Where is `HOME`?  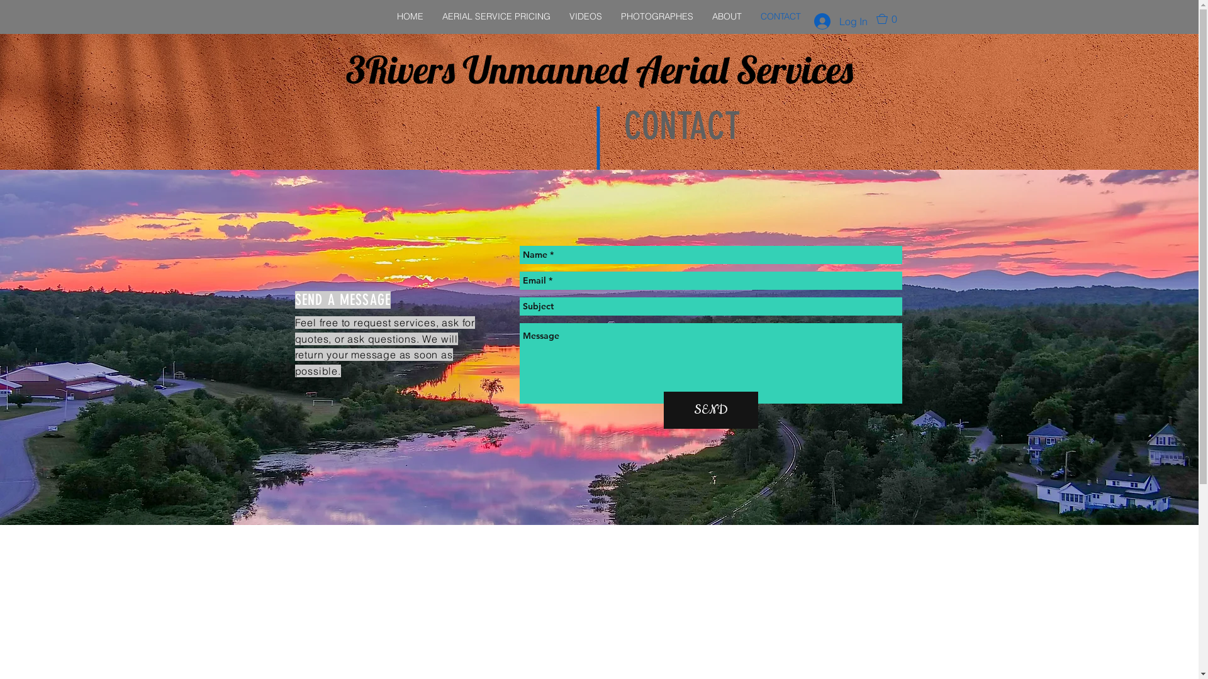
HOME is located at coordinates (410, 16).